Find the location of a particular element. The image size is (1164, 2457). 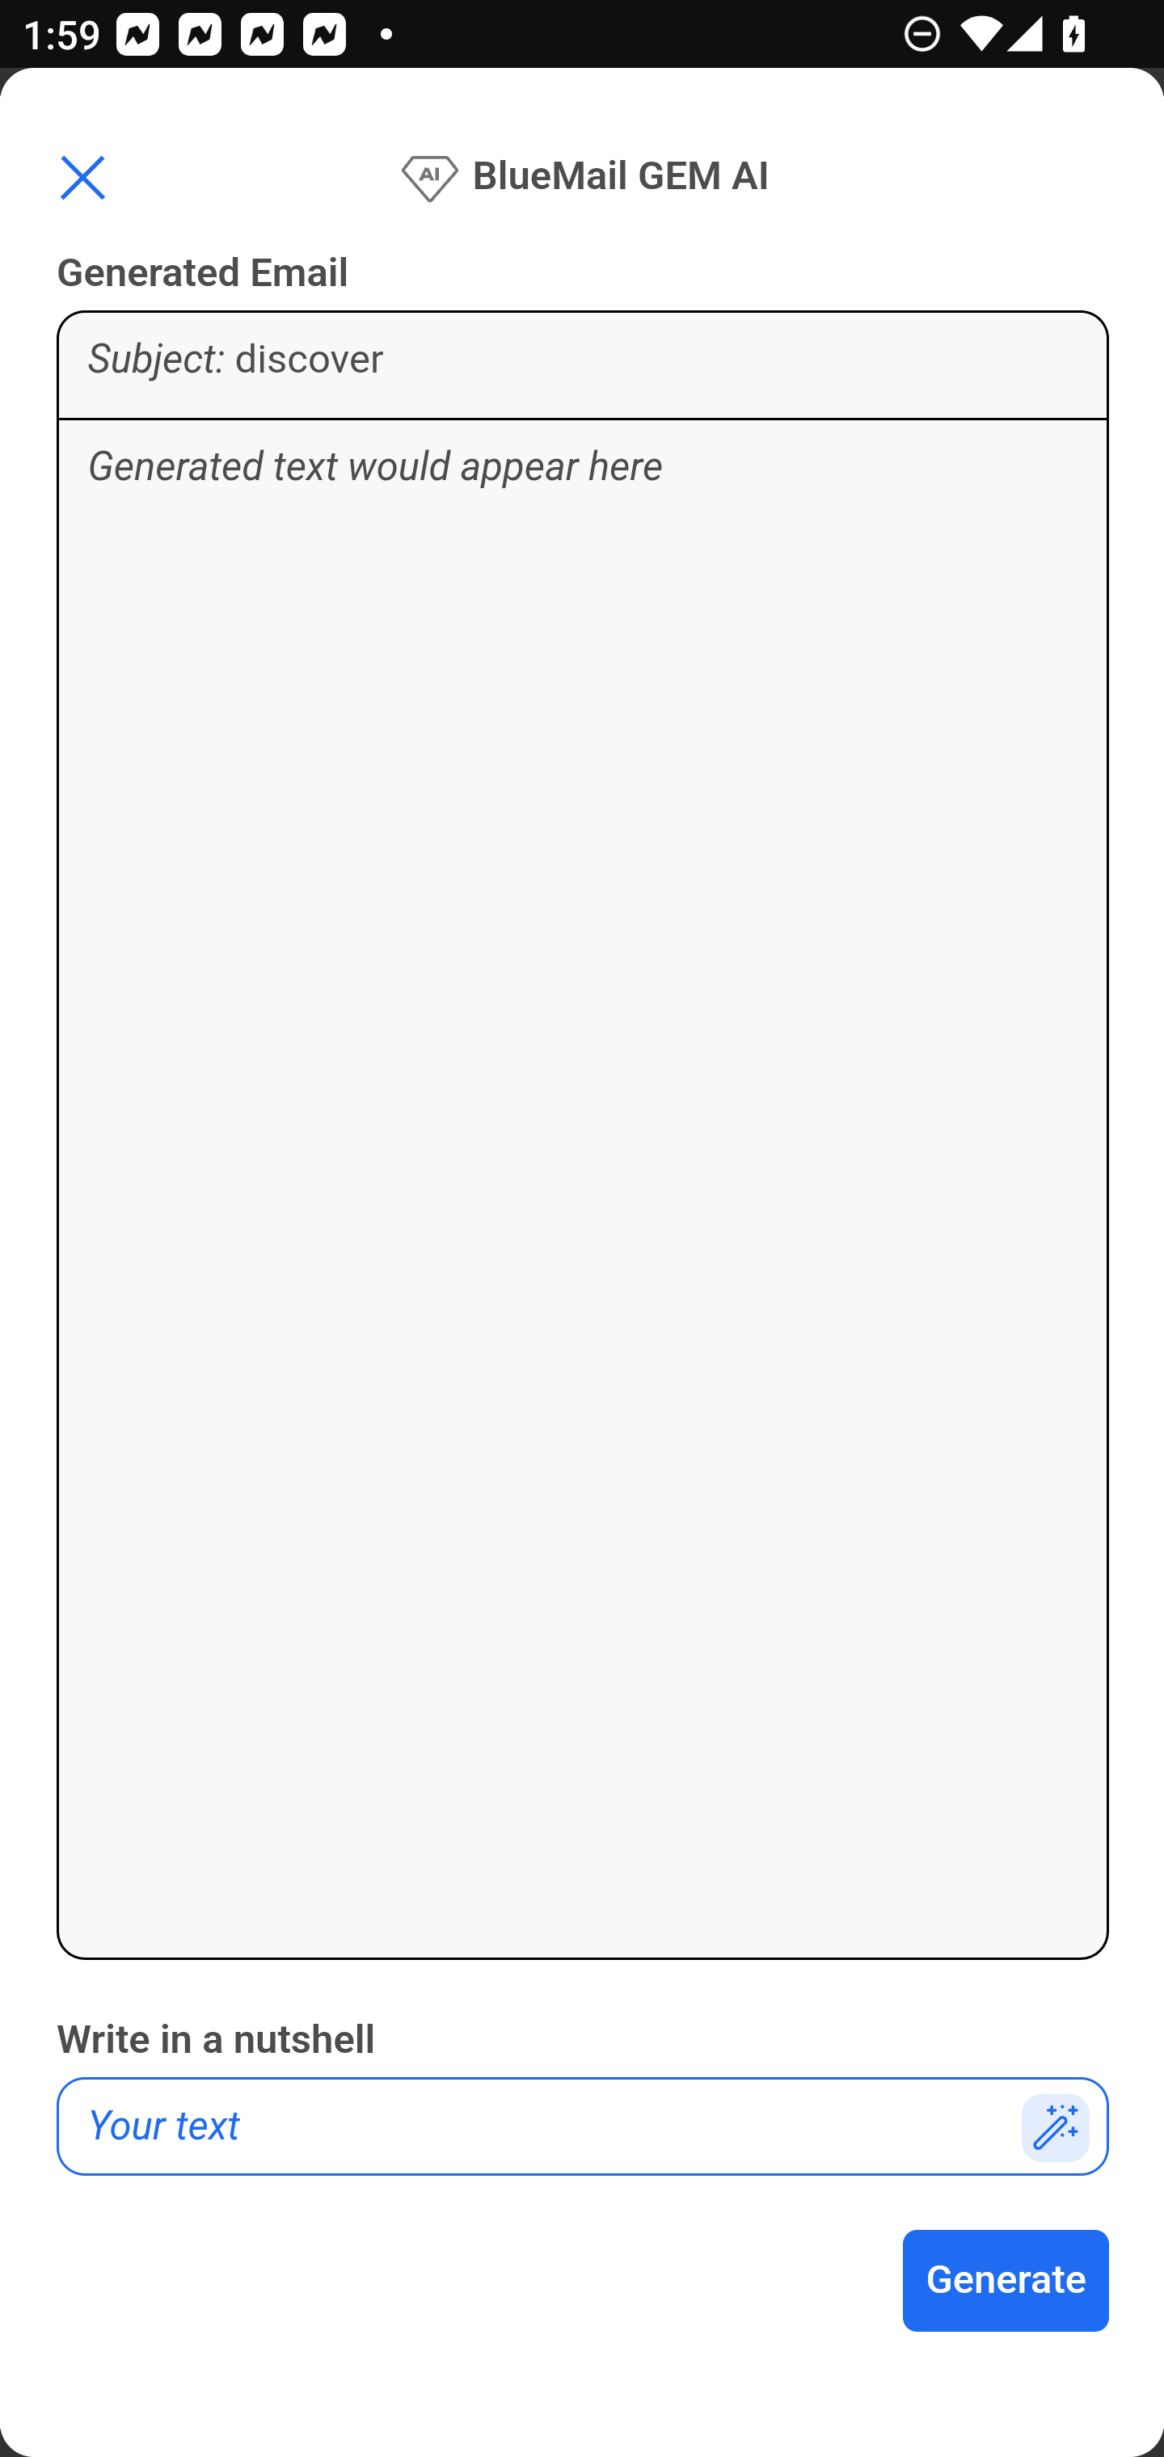

Generate is located at coordinates (1007, 2281).